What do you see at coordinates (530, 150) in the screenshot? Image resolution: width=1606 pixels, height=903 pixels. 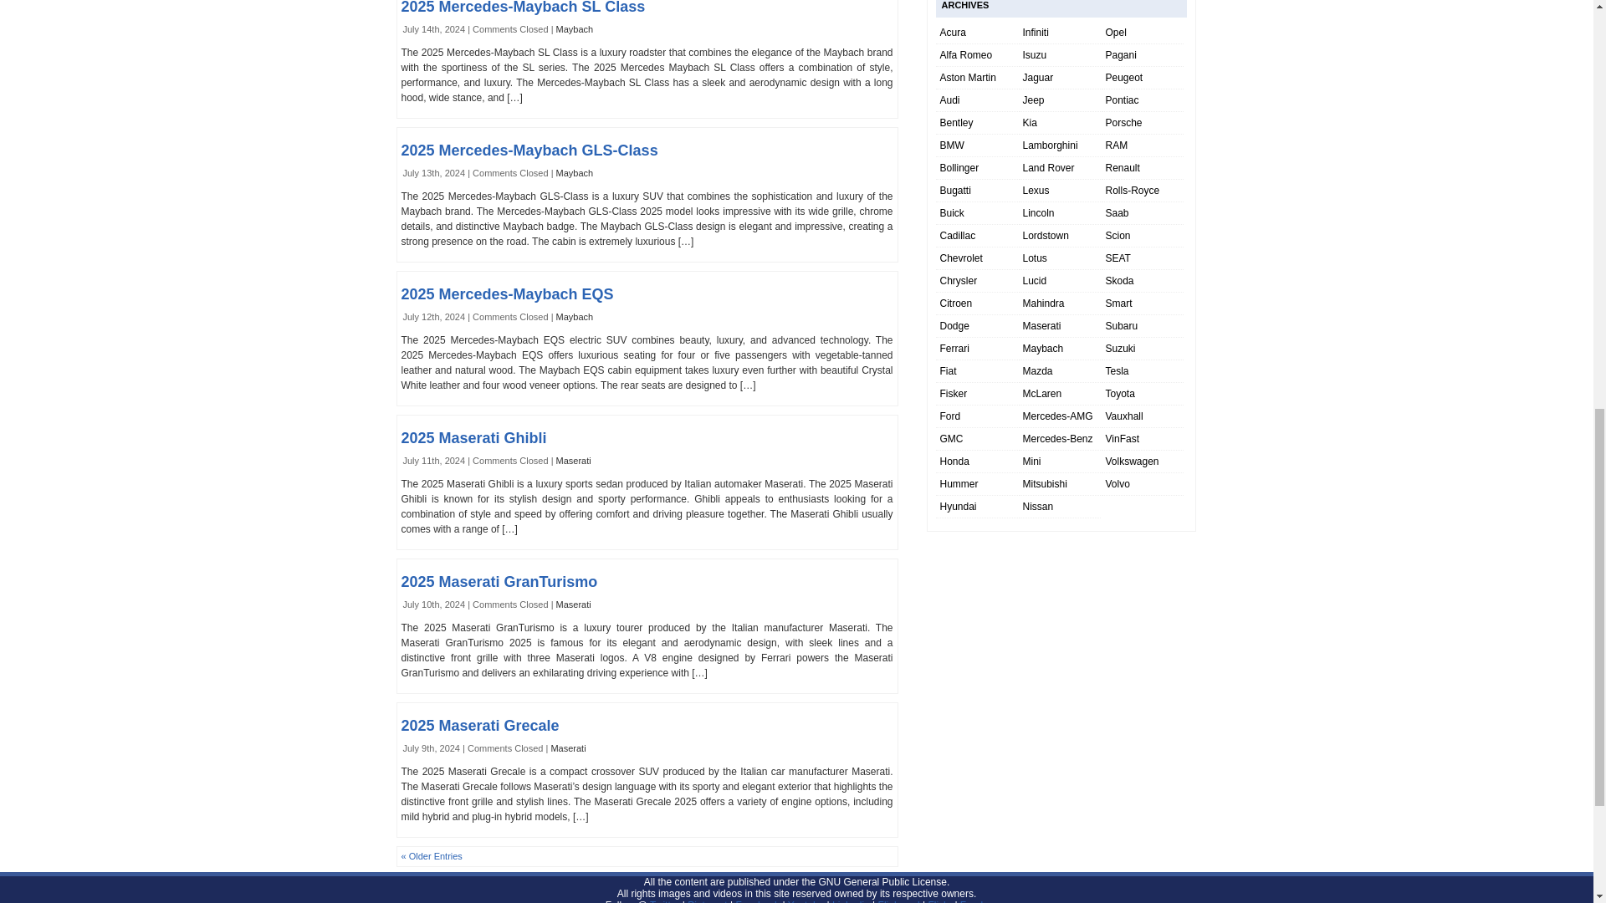 I see `2025 Mercedes-Maybach GLS-Class` at bounding box center [530, 150].